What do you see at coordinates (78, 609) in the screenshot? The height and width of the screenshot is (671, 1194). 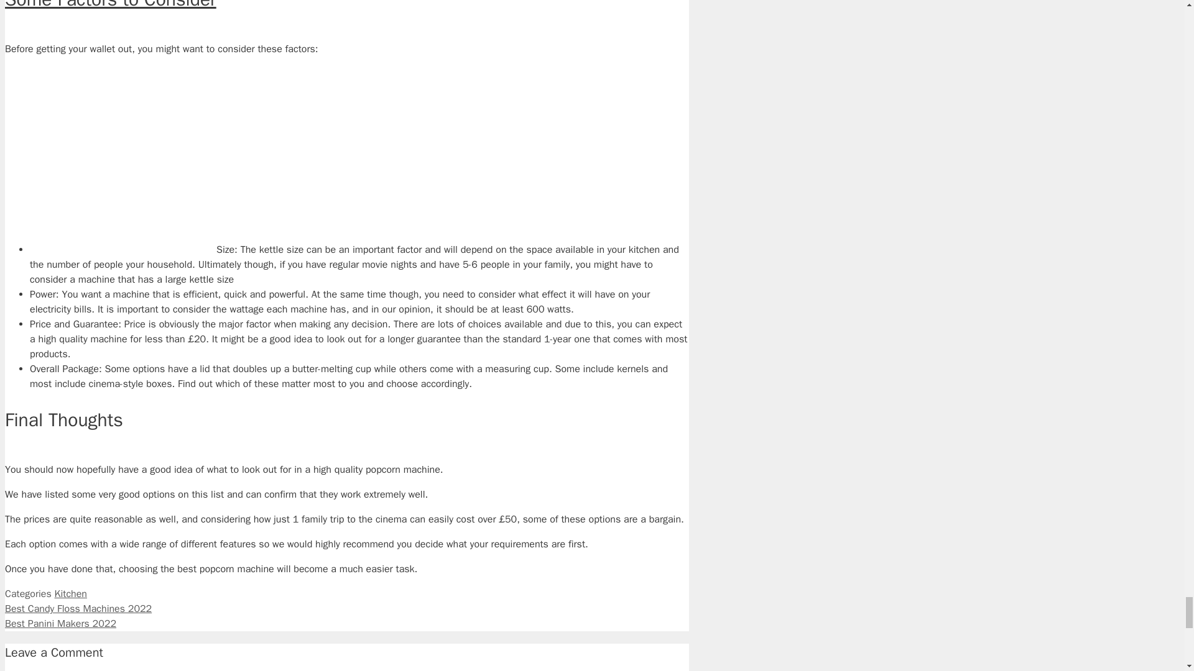 I see `Best Candy Floss Machines 2022` at bounding box center [78, 609].